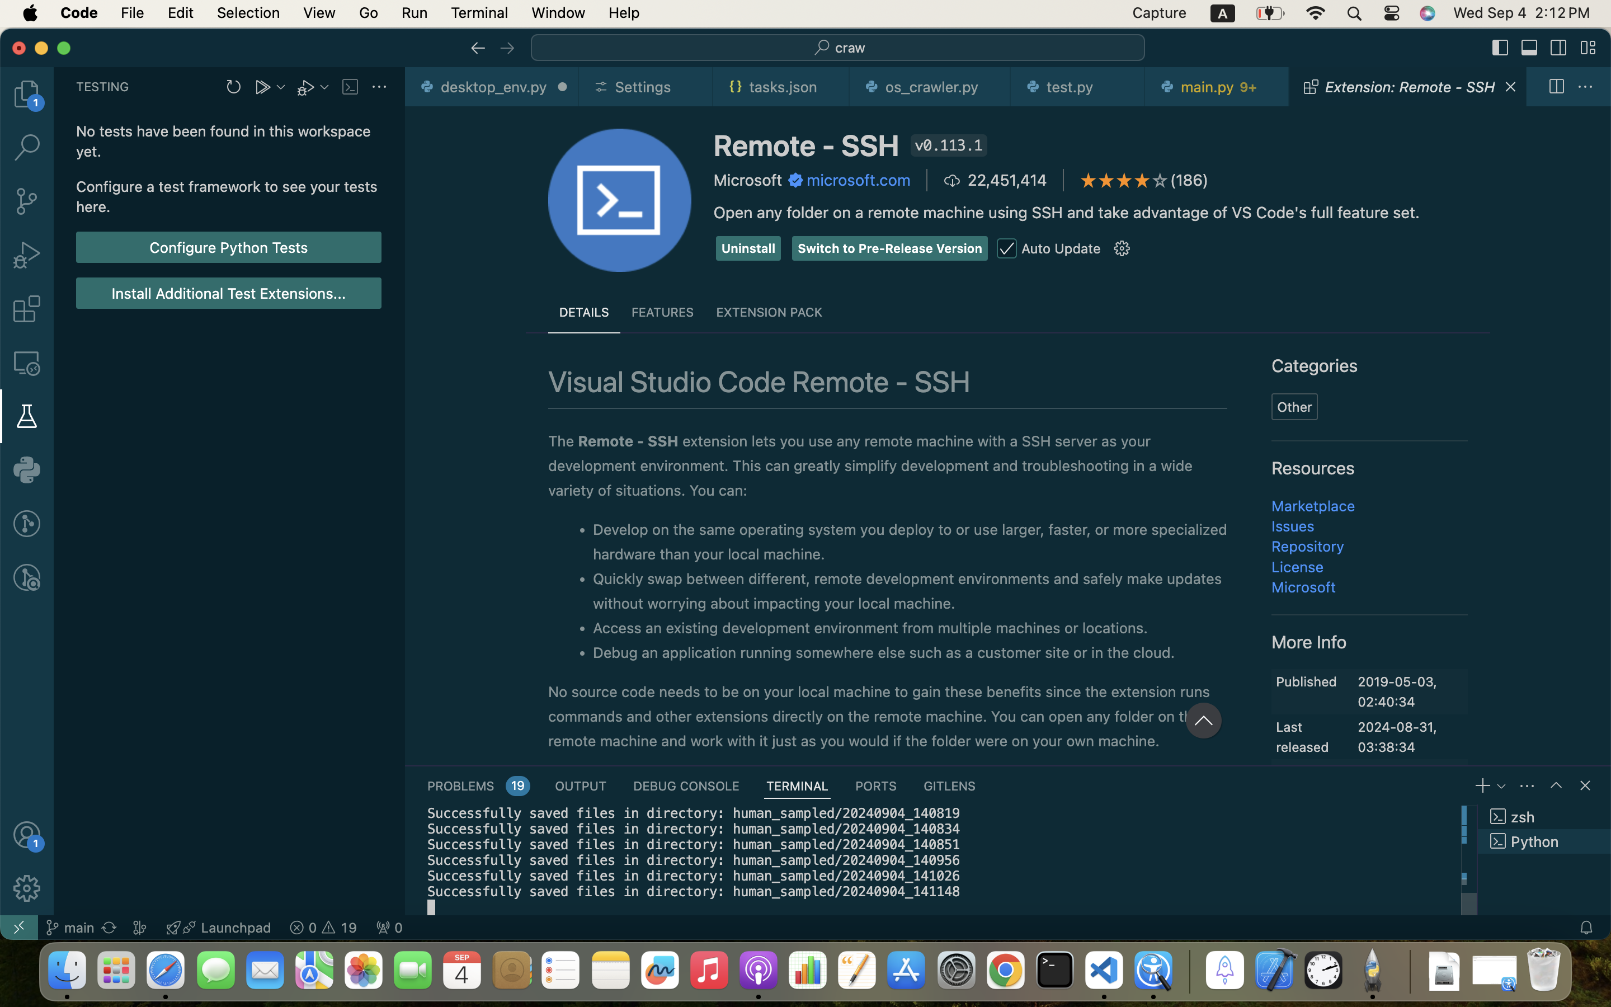 Image resolution: width=1611 pixels, height=1007 pixels. Describe the element at coordinates (27, 835) in the screenshot. I see `` at that location.